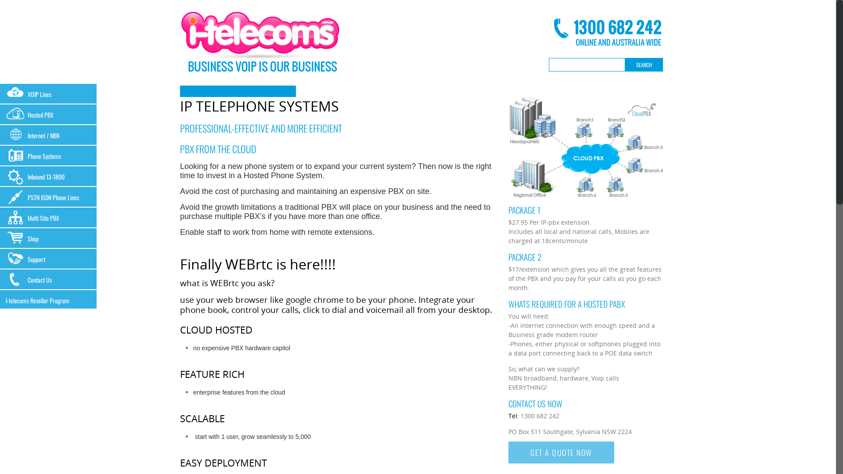 This screenshot has height=474, width=843. I want to click on Hosted PBX, so click(48, 115).